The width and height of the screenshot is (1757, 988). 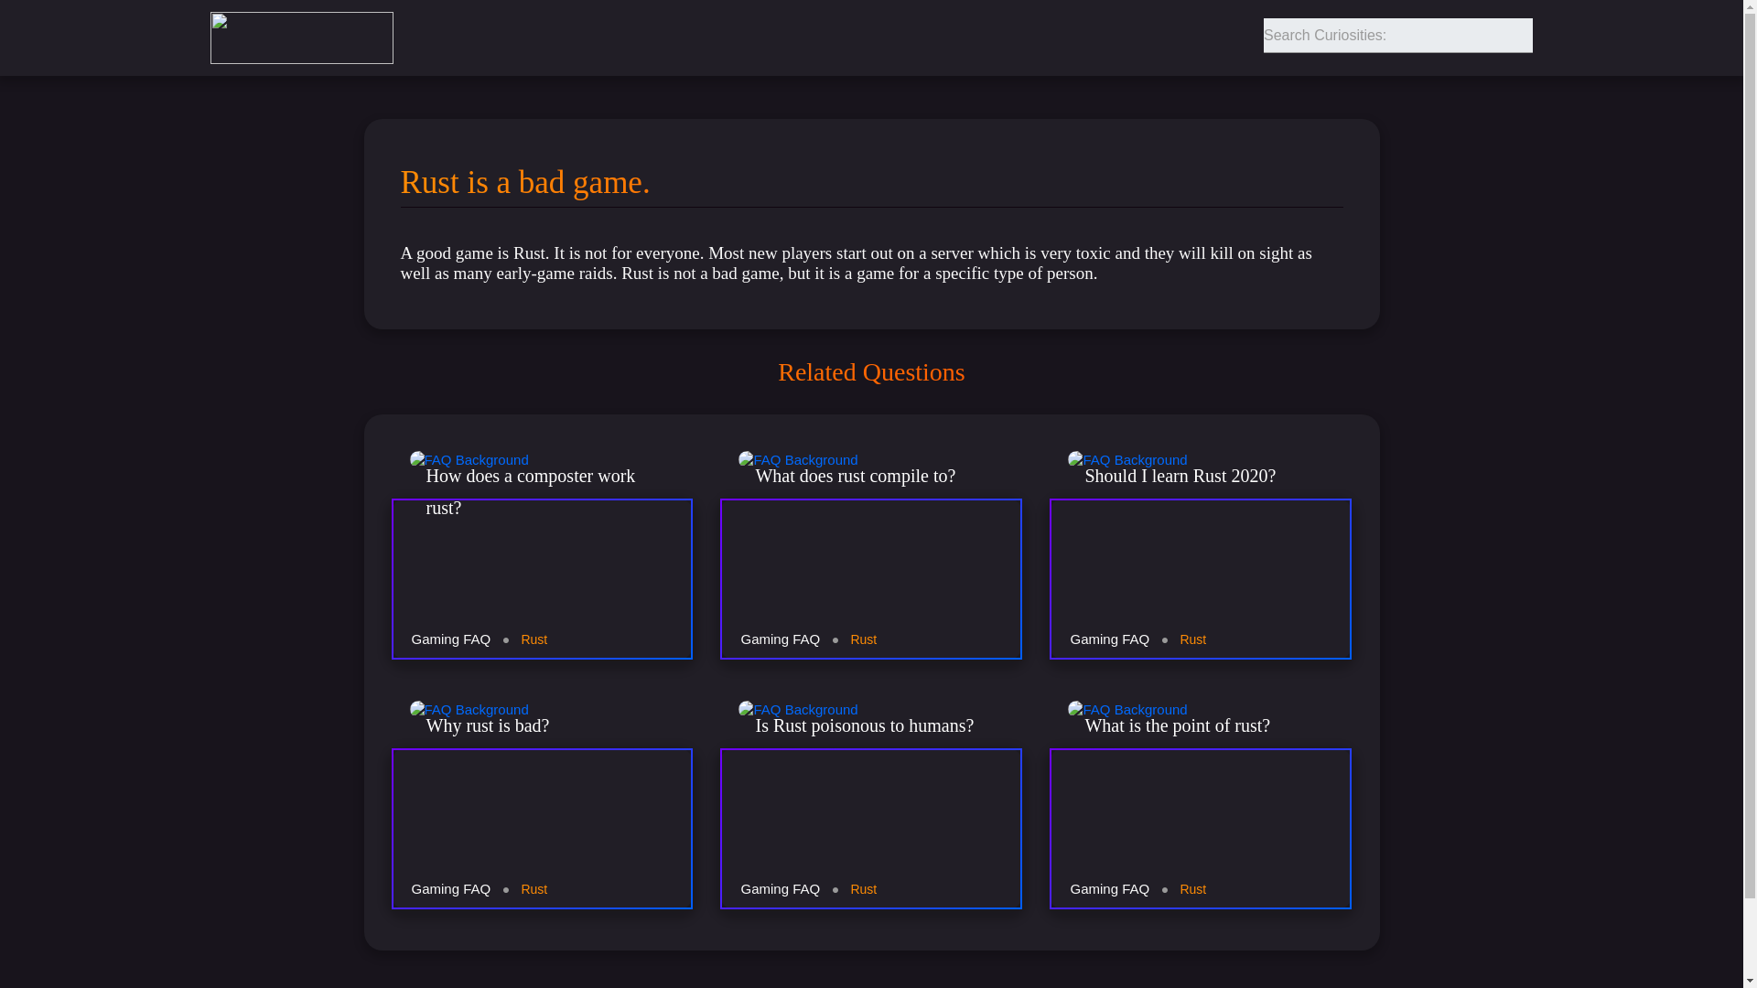 What do you see at coordinates (1200, 525) in the screenshot?
I see `Should I learn Rust 2020?` at bounding box center [1200, 525].